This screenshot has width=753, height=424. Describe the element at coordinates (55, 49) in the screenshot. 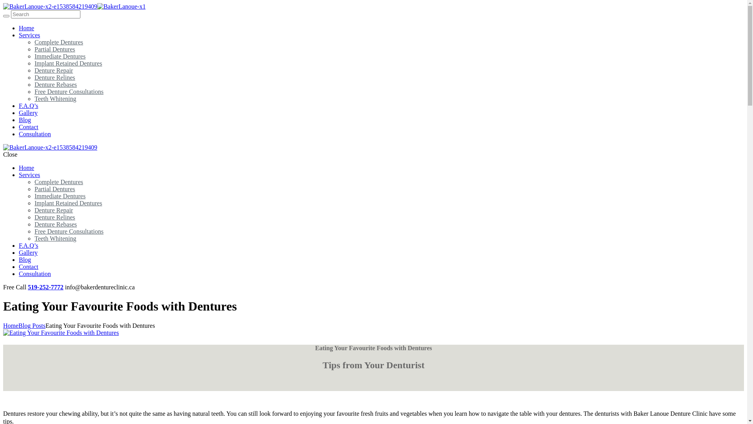

I see `Partial Dentures` at that location.